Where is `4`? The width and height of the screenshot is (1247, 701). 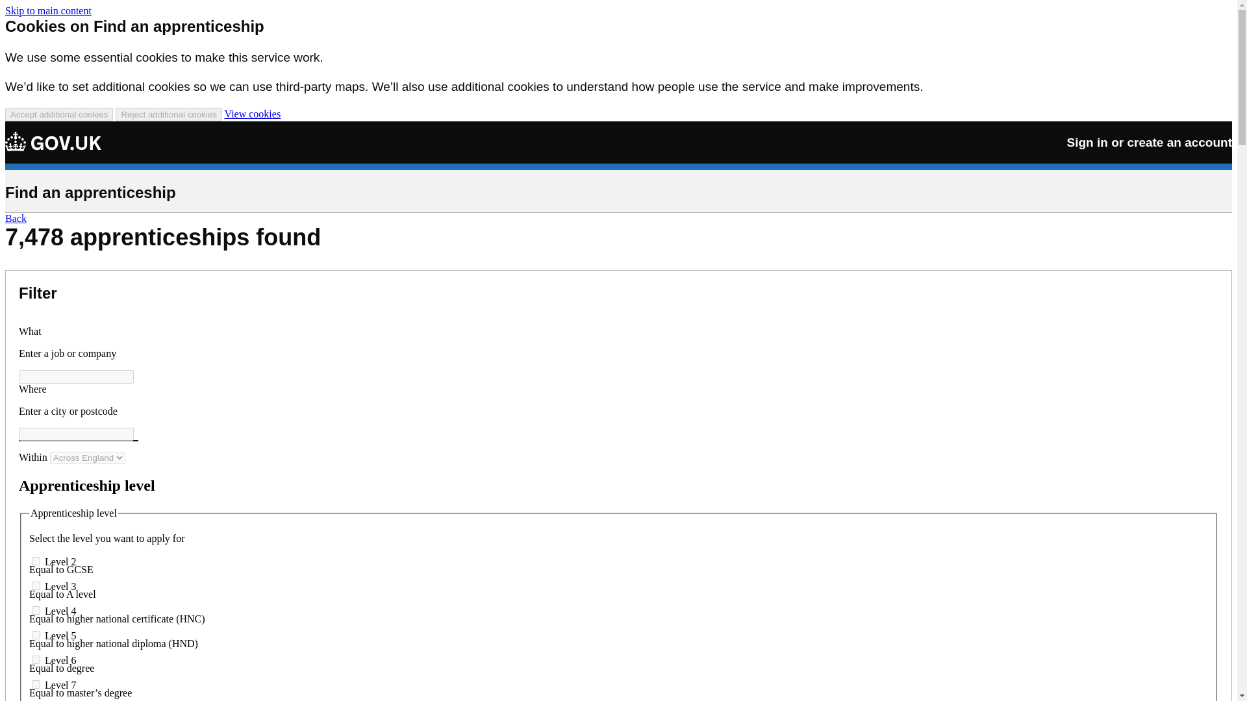 4 is located at coordinates (36, 610).